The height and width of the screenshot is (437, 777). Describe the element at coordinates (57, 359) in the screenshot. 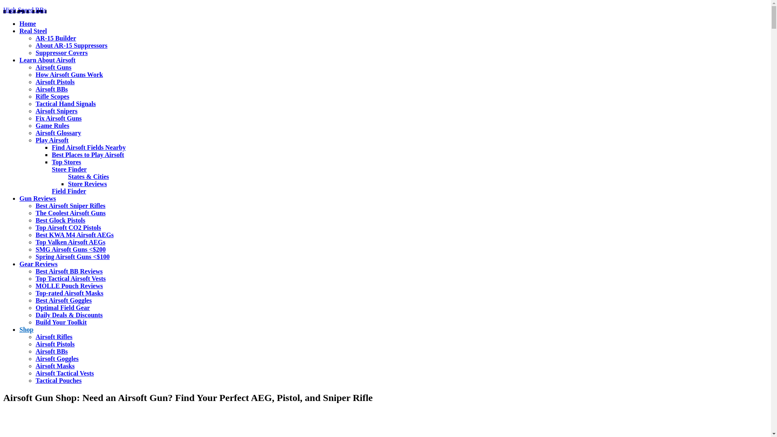

I see `Airsoft Goggles` at that location.